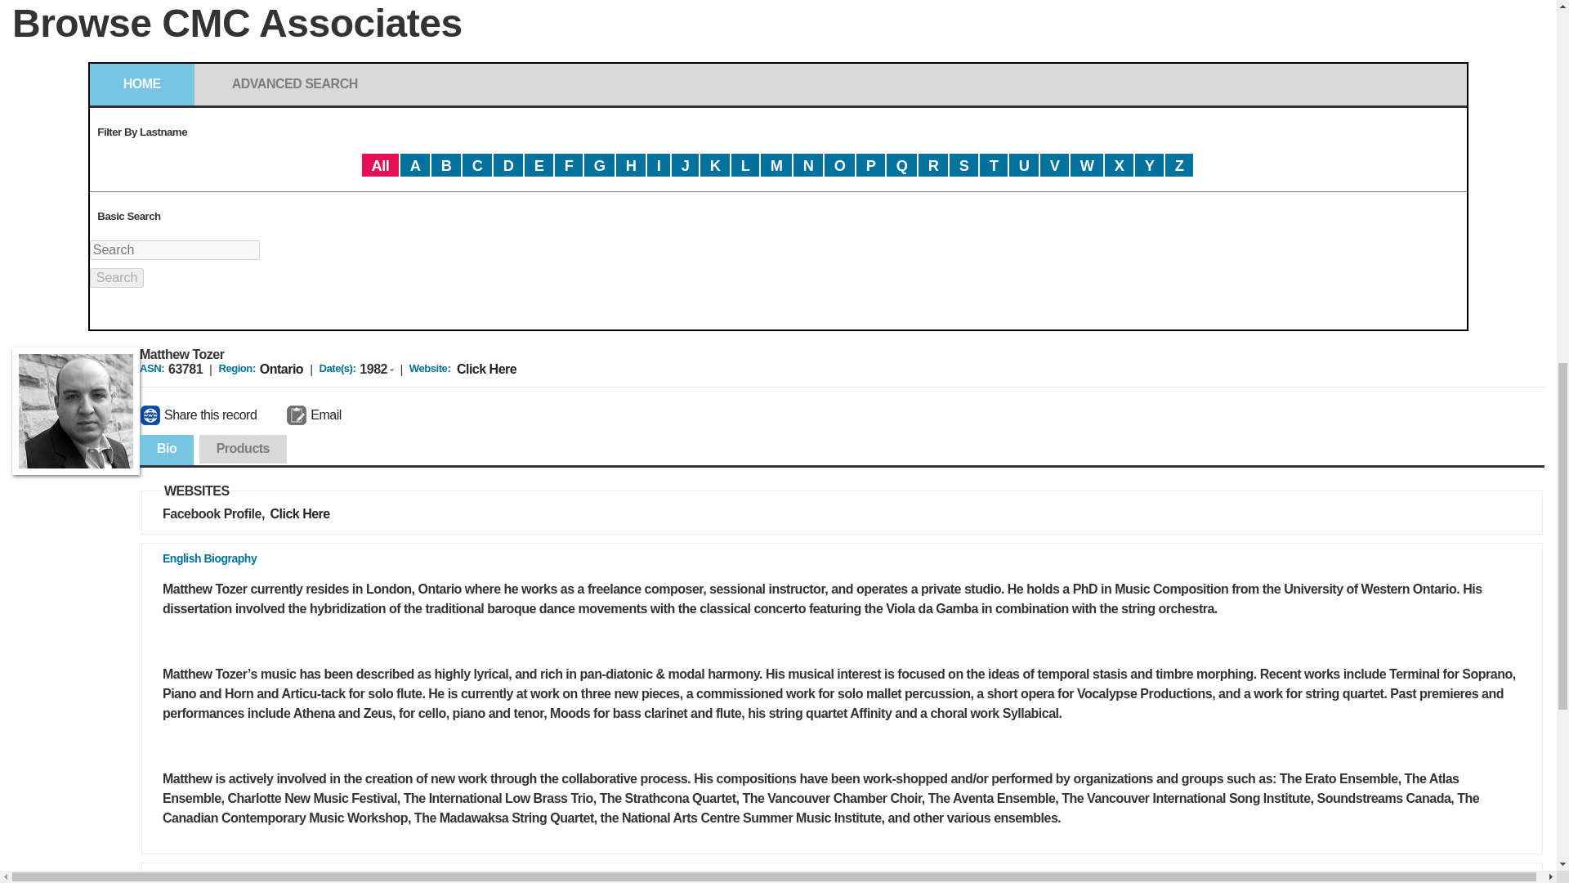 Image resolution: width=1569 pixels, height=883 pixels. What do you see at coordinates (569, 165) in the screenshot?
I see `F` at bounding box center [569, 165].